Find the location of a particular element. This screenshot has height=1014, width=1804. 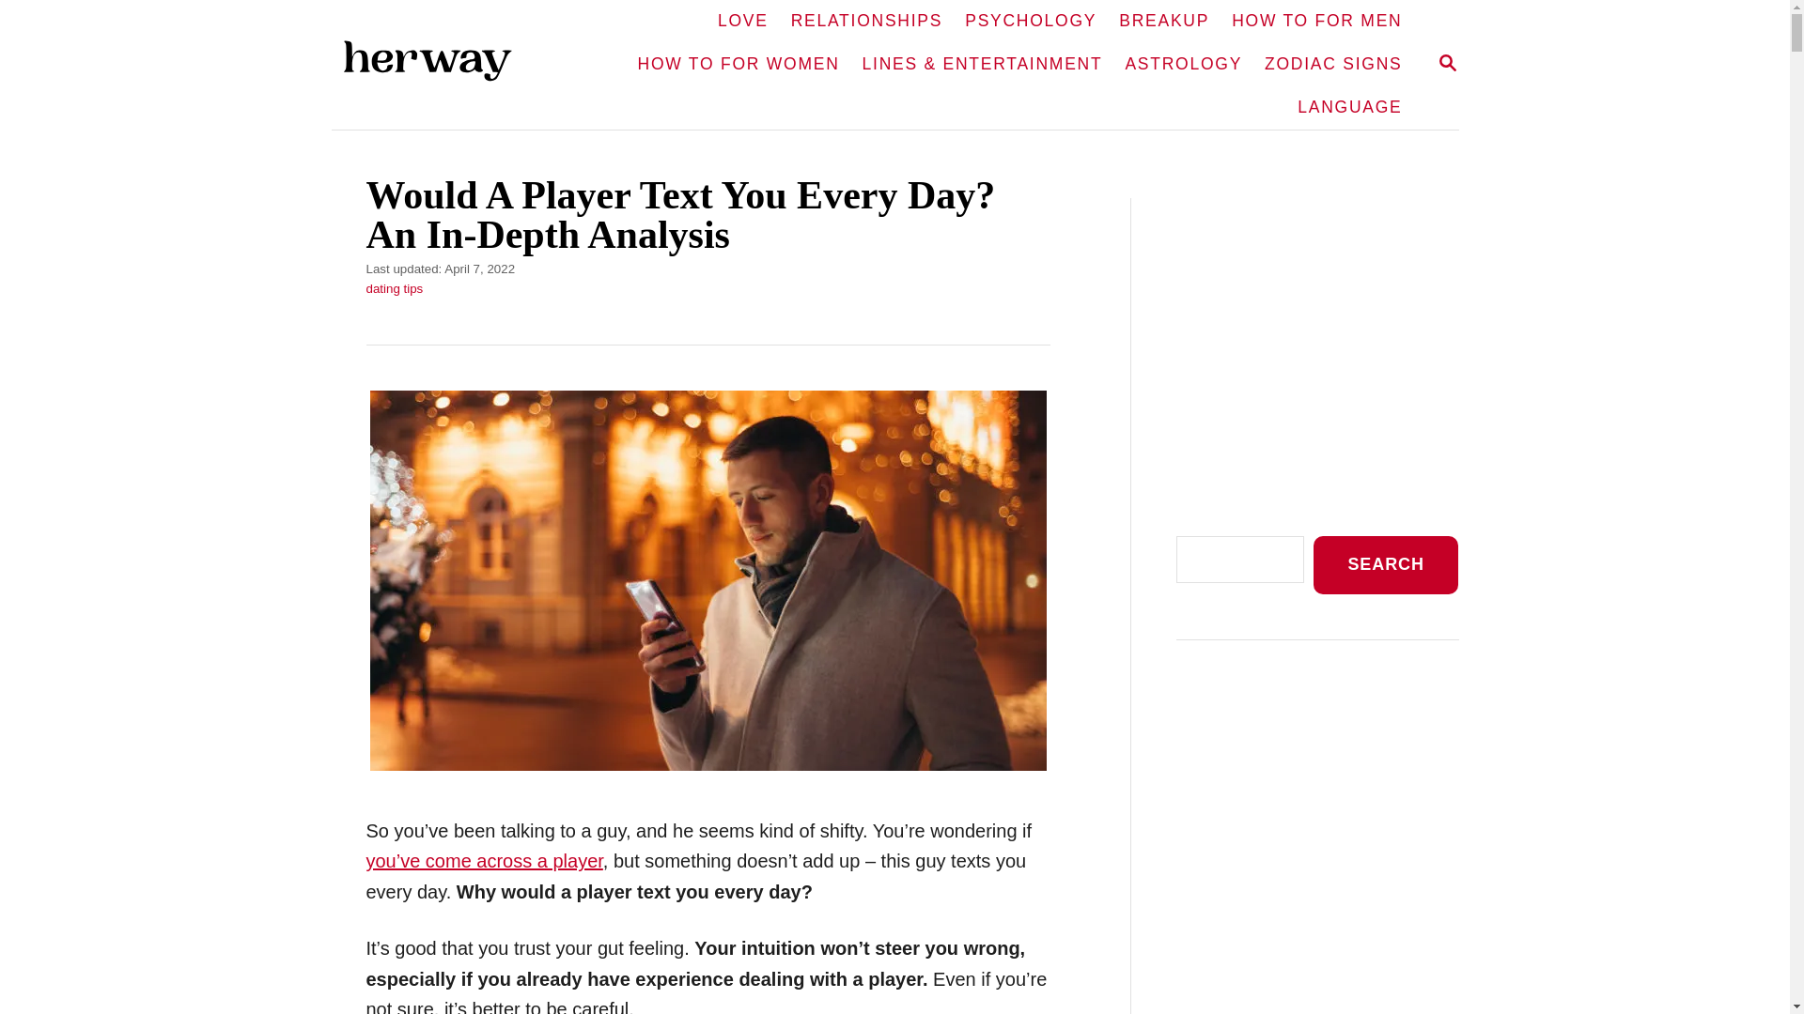

HOW TO FOR WOMEN is located at coordinates (739, 64).